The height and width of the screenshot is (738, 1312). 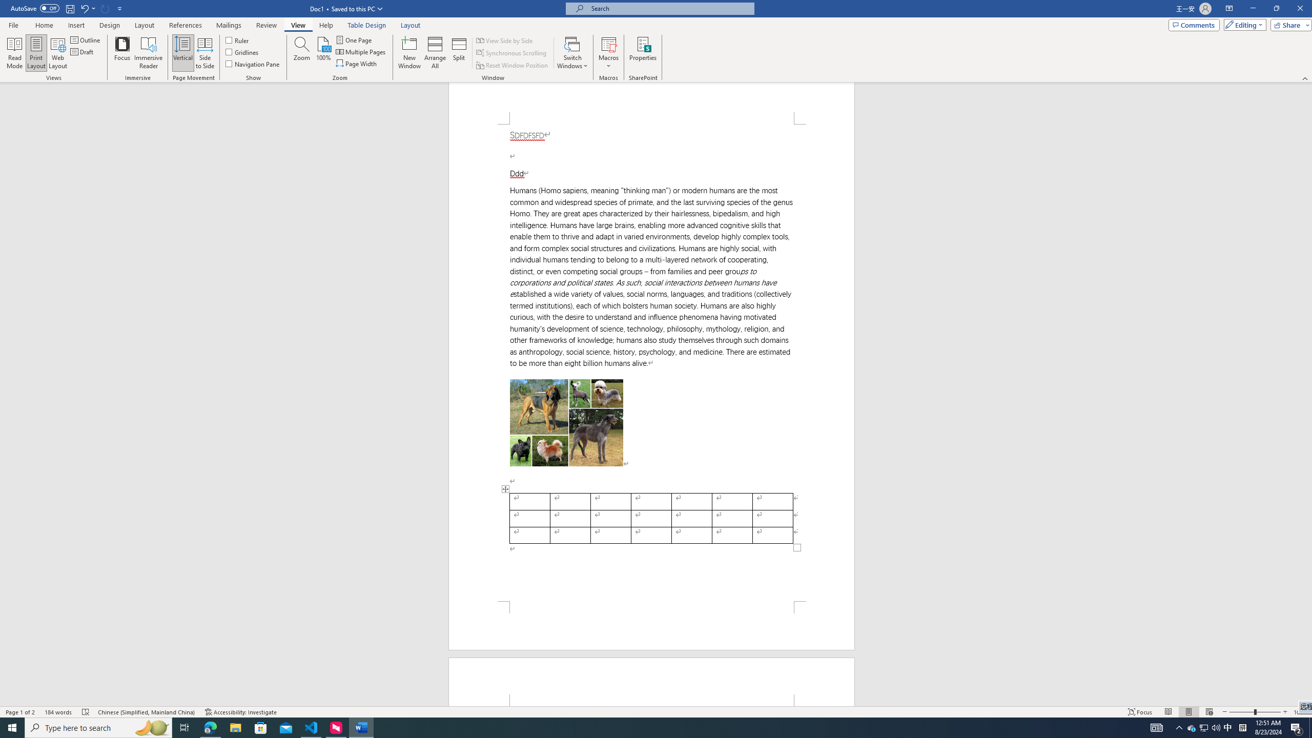 What do you see at coordinates (608, 53) in the screenshot?
I see `Macros` at bounding box center [608, 53].